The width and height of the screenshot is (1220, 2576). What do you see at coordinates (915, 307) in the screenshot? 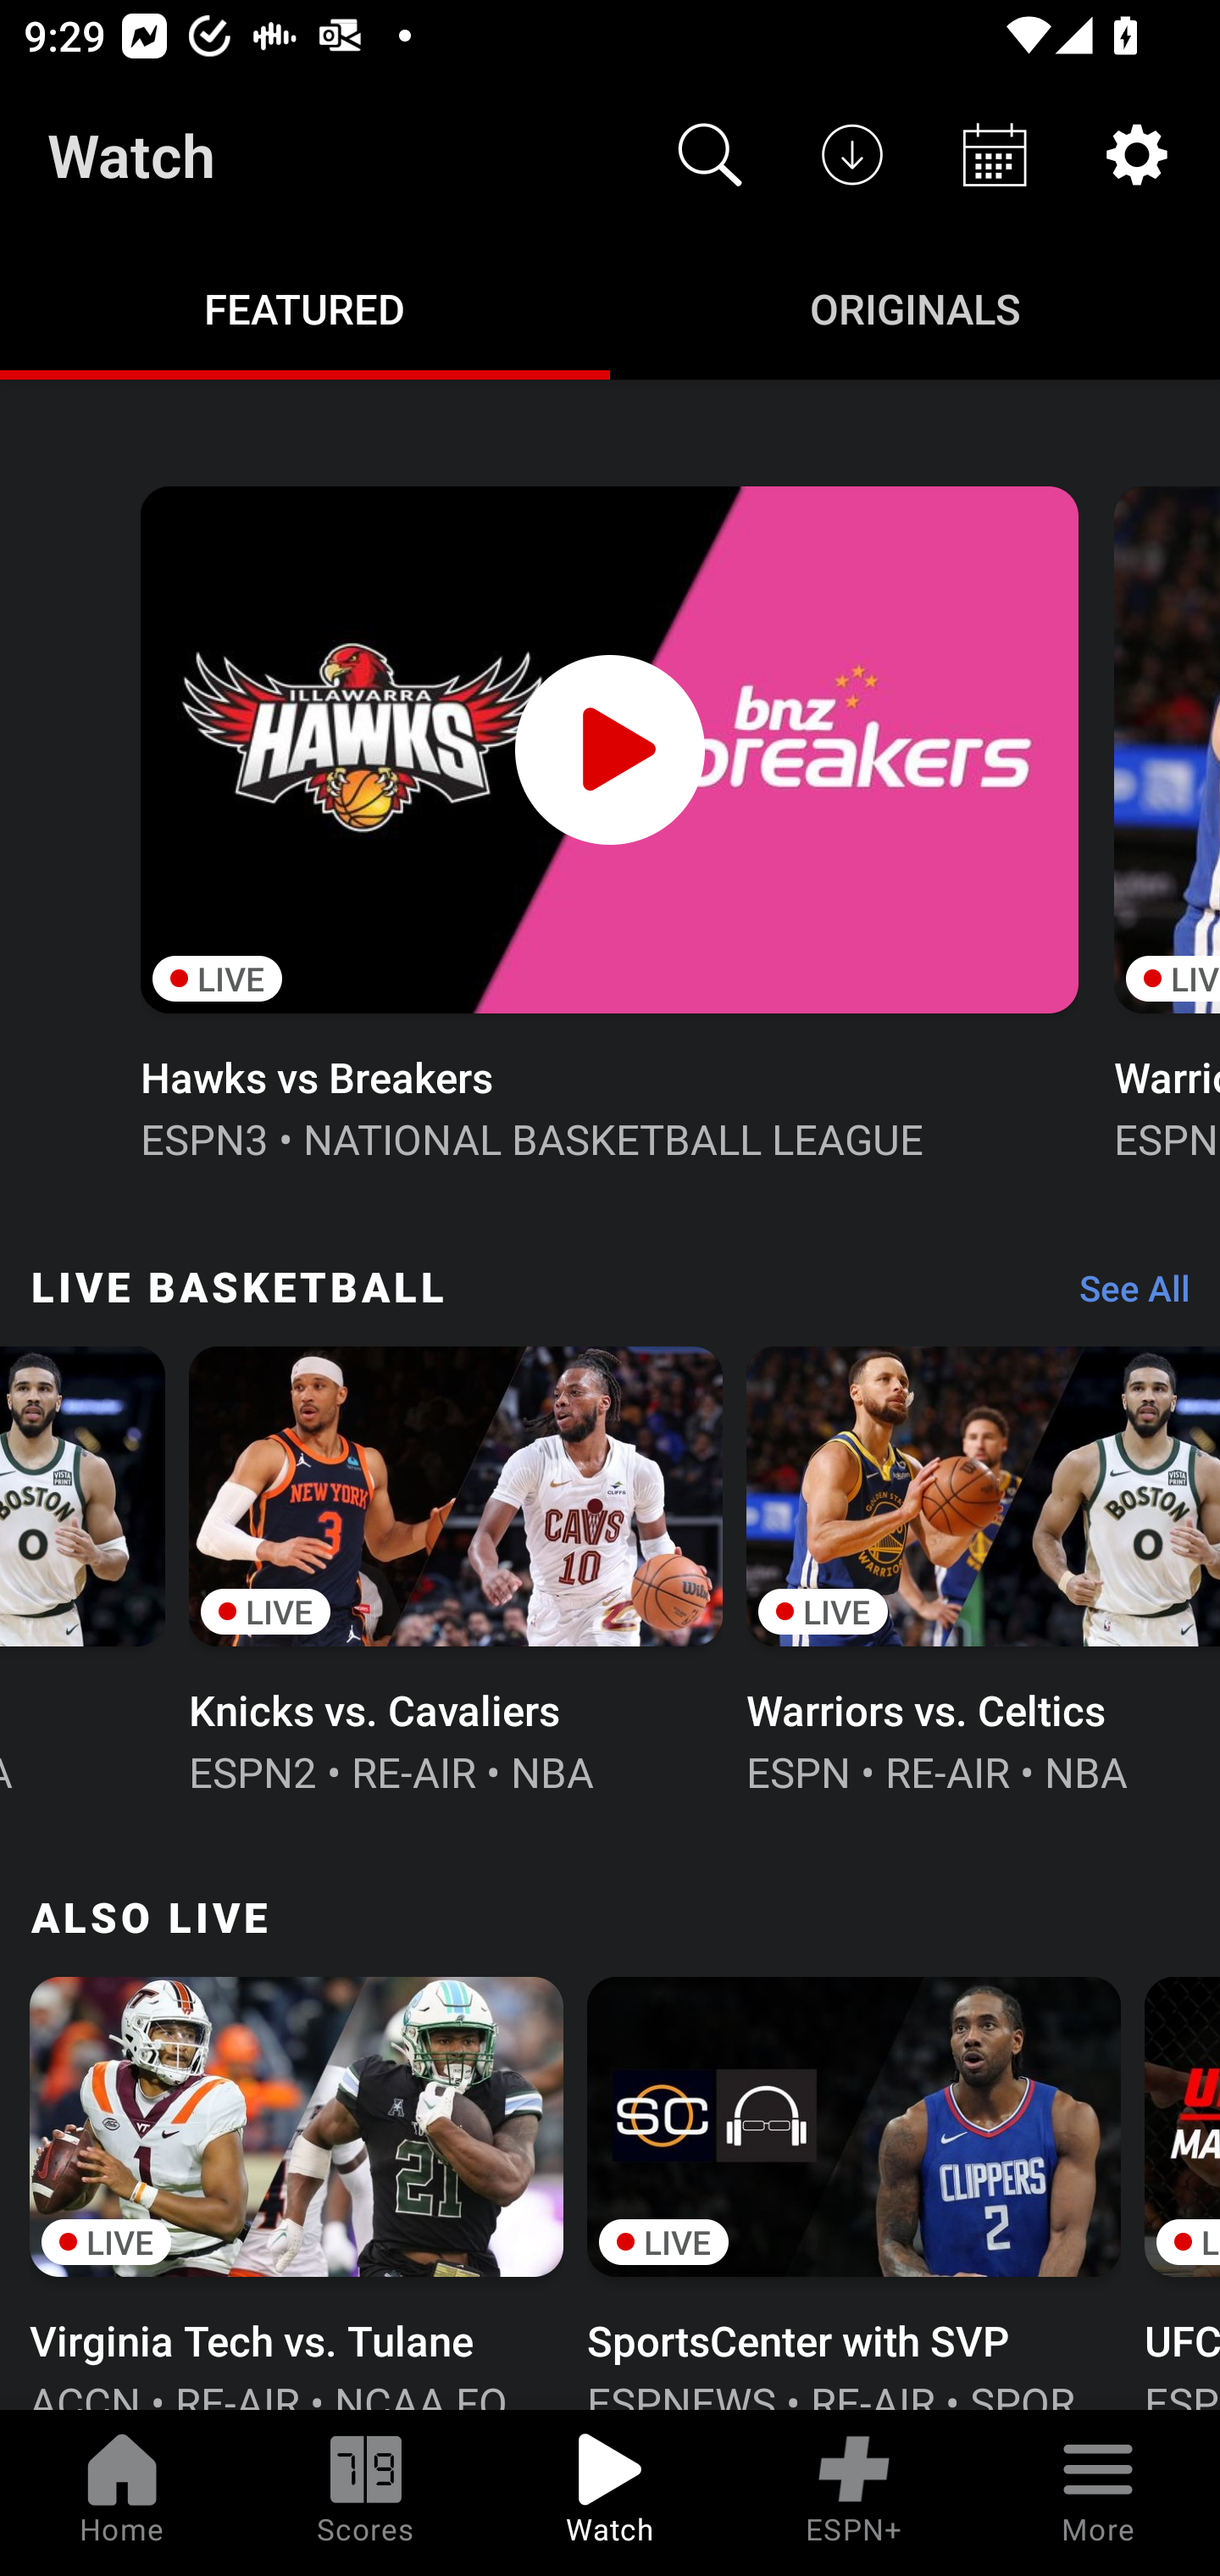
I see `Originals ORIGINALS` at bounding box center [915, 307].